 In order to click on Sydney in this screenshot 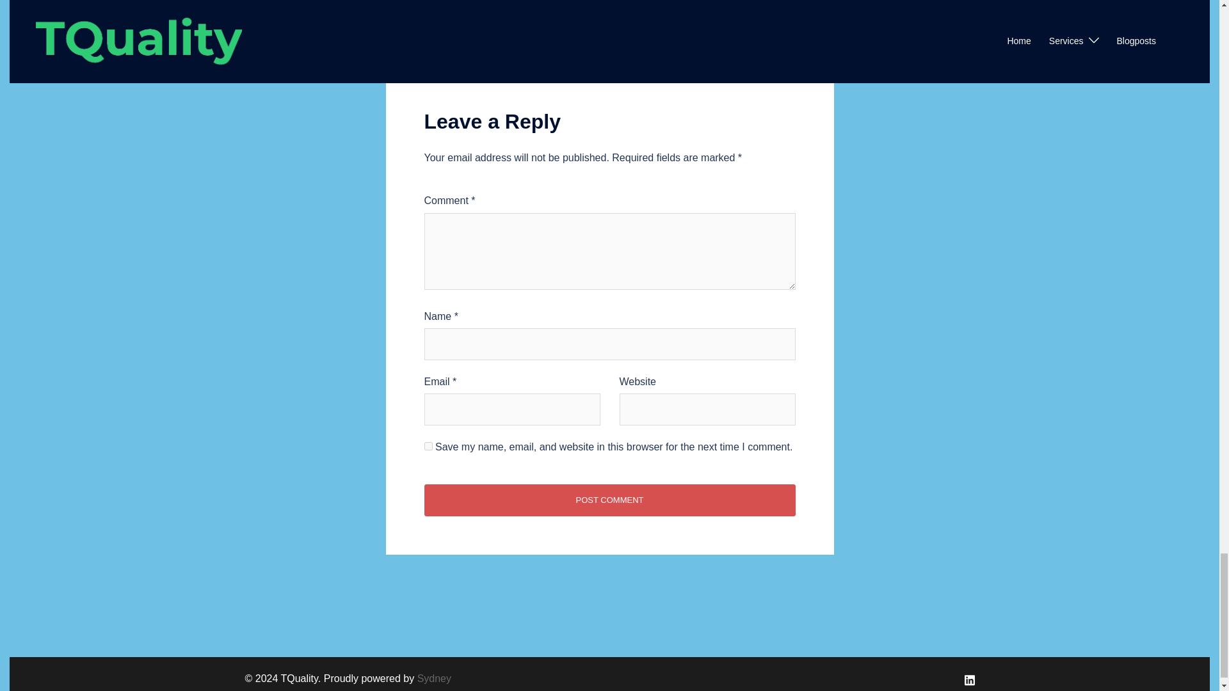, I will do `click(434, 678)`.